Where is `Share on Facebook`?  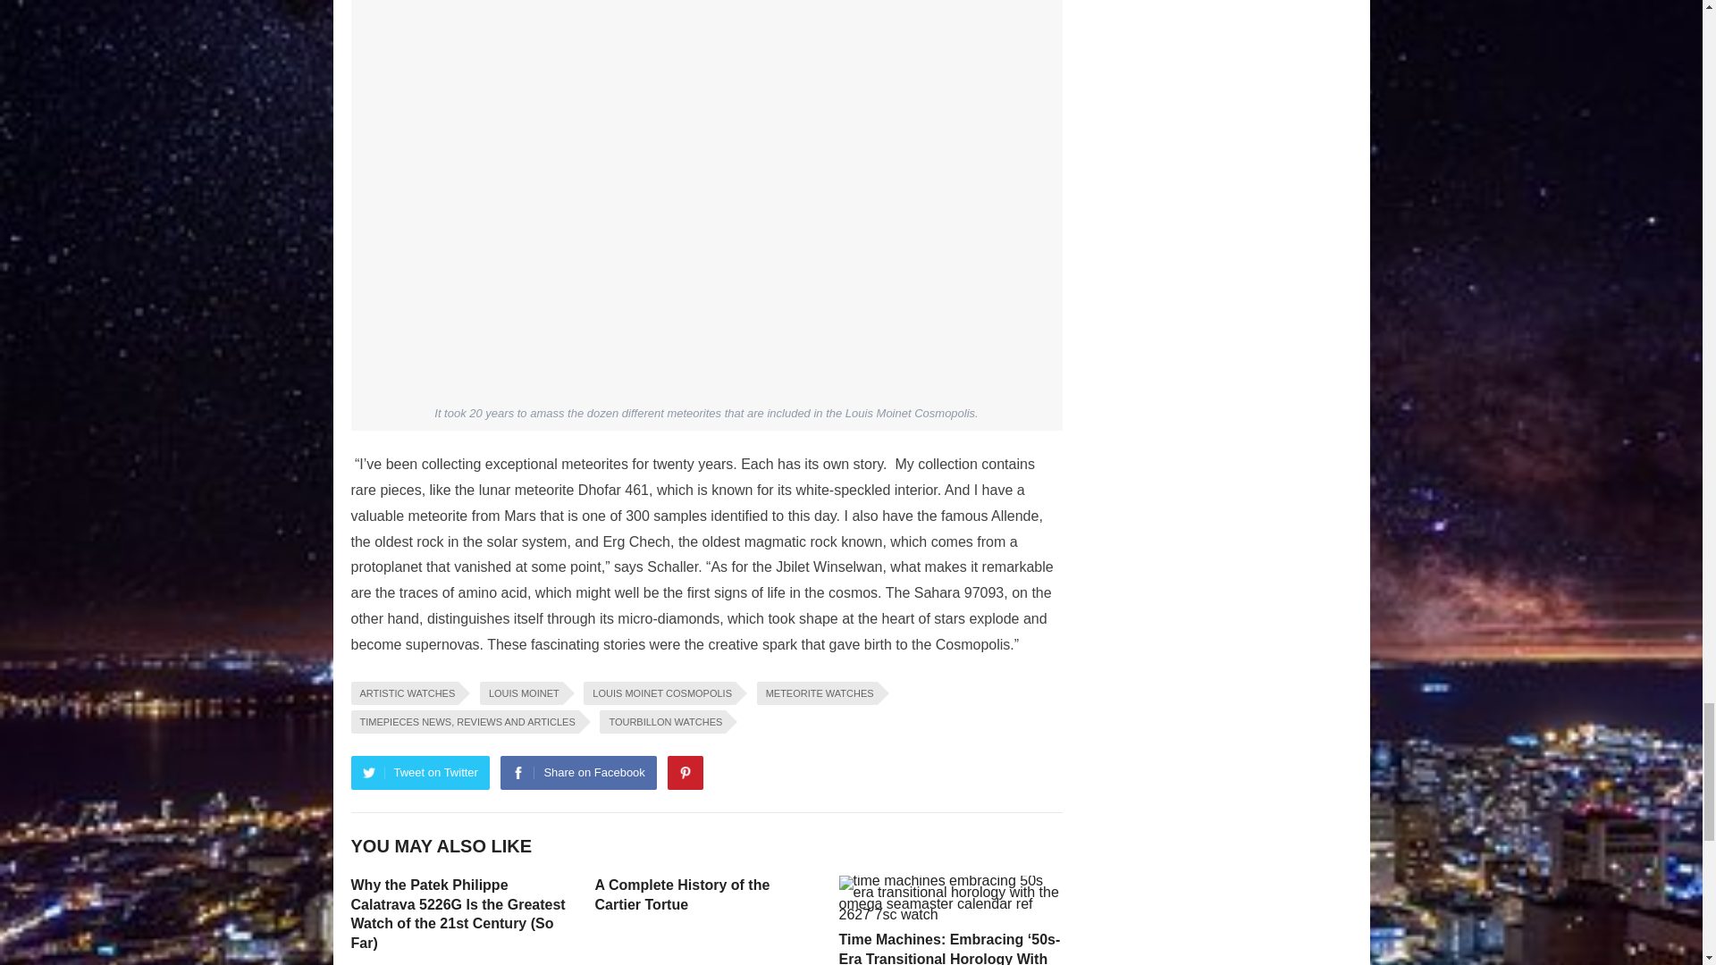
Share on Facebook is located at coordinates (577, 772).